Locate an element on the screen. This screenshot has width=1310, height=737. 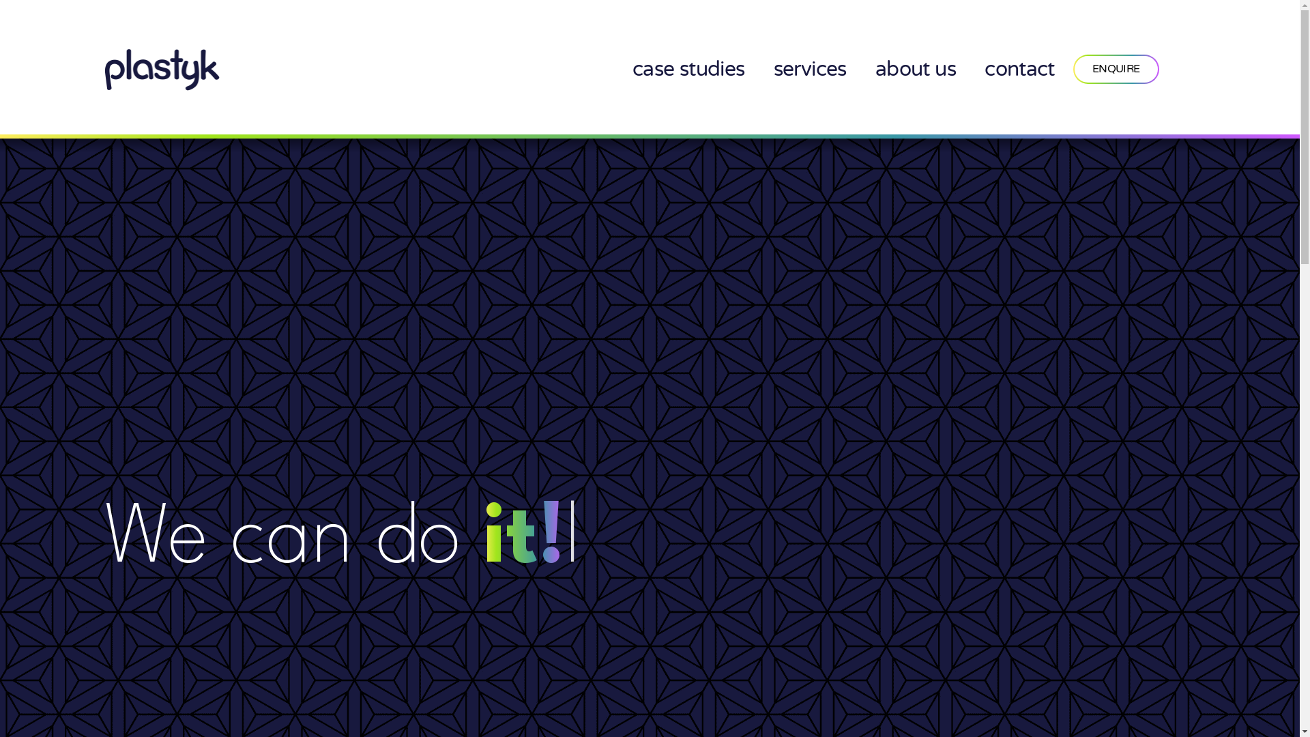
services is located at coordinates (811, 70).